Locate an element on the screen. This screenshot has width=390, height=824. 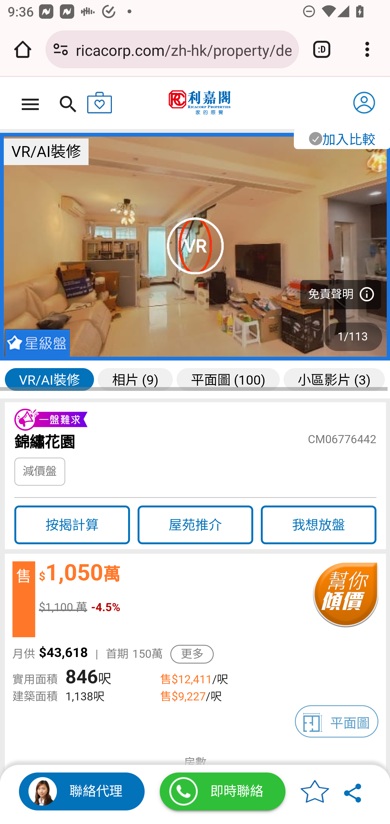
Connection is secure is located at coordinates (61, 49).